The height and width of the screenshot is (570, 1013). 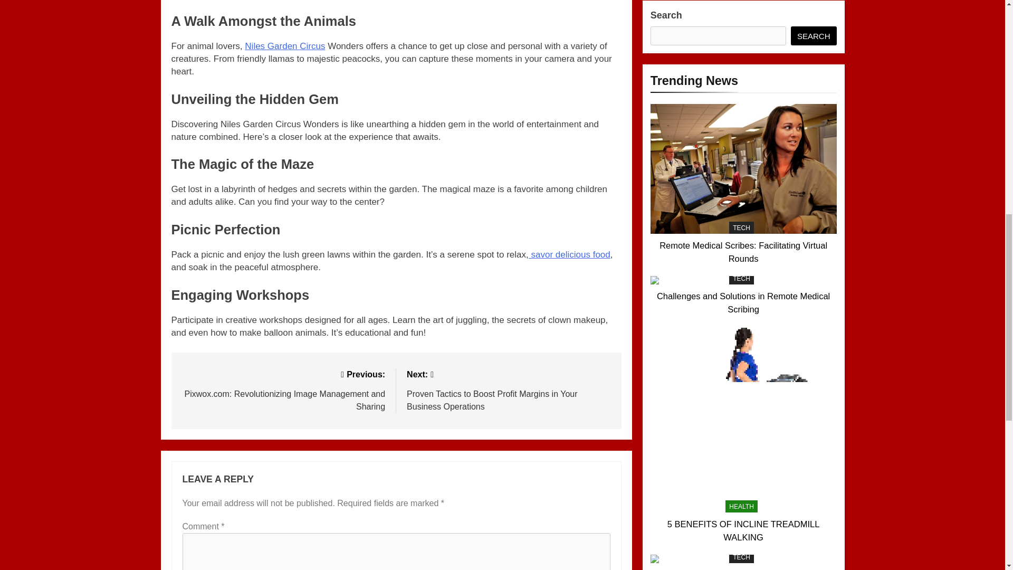 What do you see at coordinates (285, 46) in the screenshot?
I see `Niles Garden Circus` at bounding box center [285, 46].